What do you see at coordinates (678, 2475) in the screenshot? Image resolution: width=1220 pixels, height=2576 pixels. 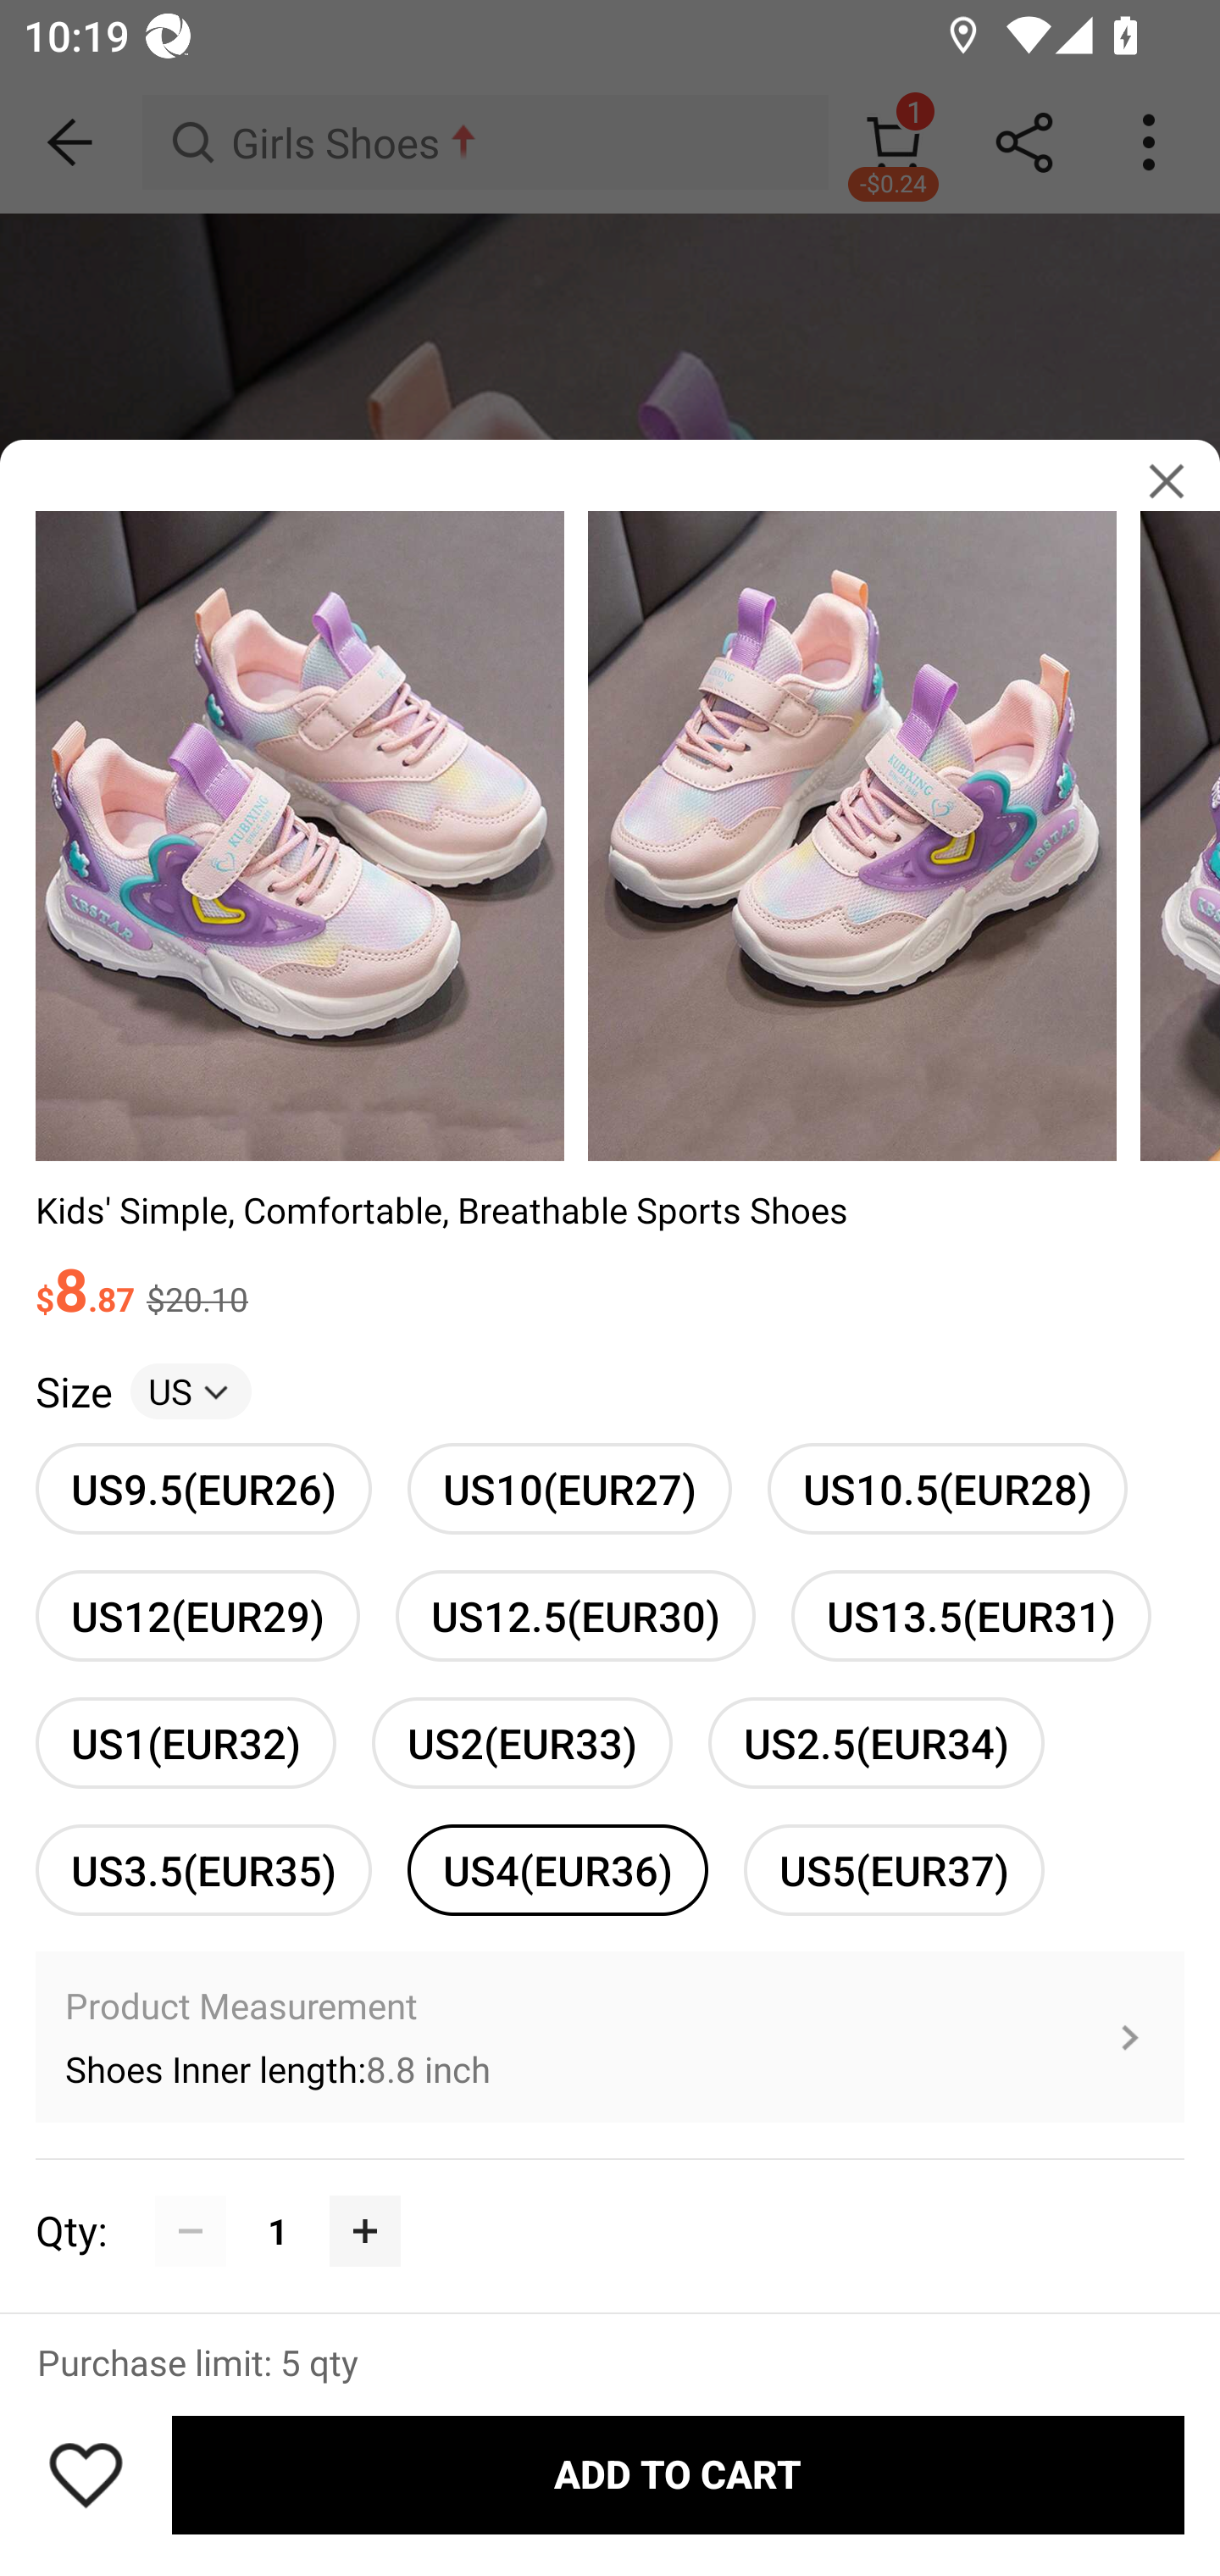 I see `ADD TO CART` at bounding box center [678, 2475].